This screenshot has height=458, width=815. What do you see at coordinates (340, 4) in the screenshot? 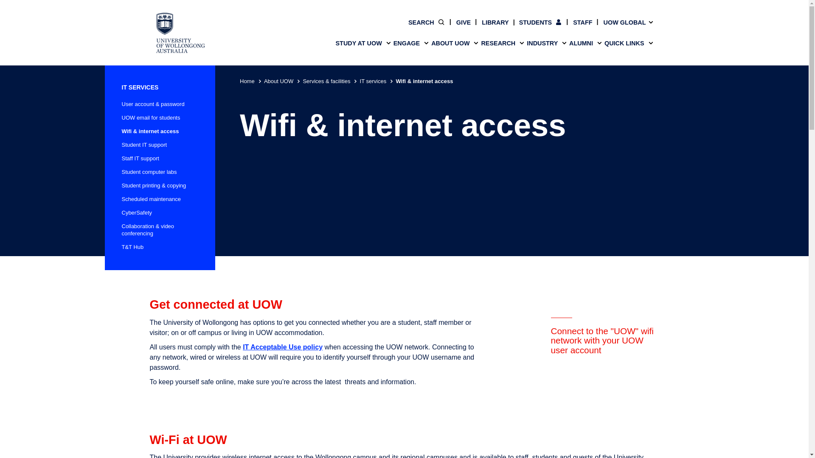
I see `NON-SCHOOL LEAVERS` at bounding box center [340, 4].